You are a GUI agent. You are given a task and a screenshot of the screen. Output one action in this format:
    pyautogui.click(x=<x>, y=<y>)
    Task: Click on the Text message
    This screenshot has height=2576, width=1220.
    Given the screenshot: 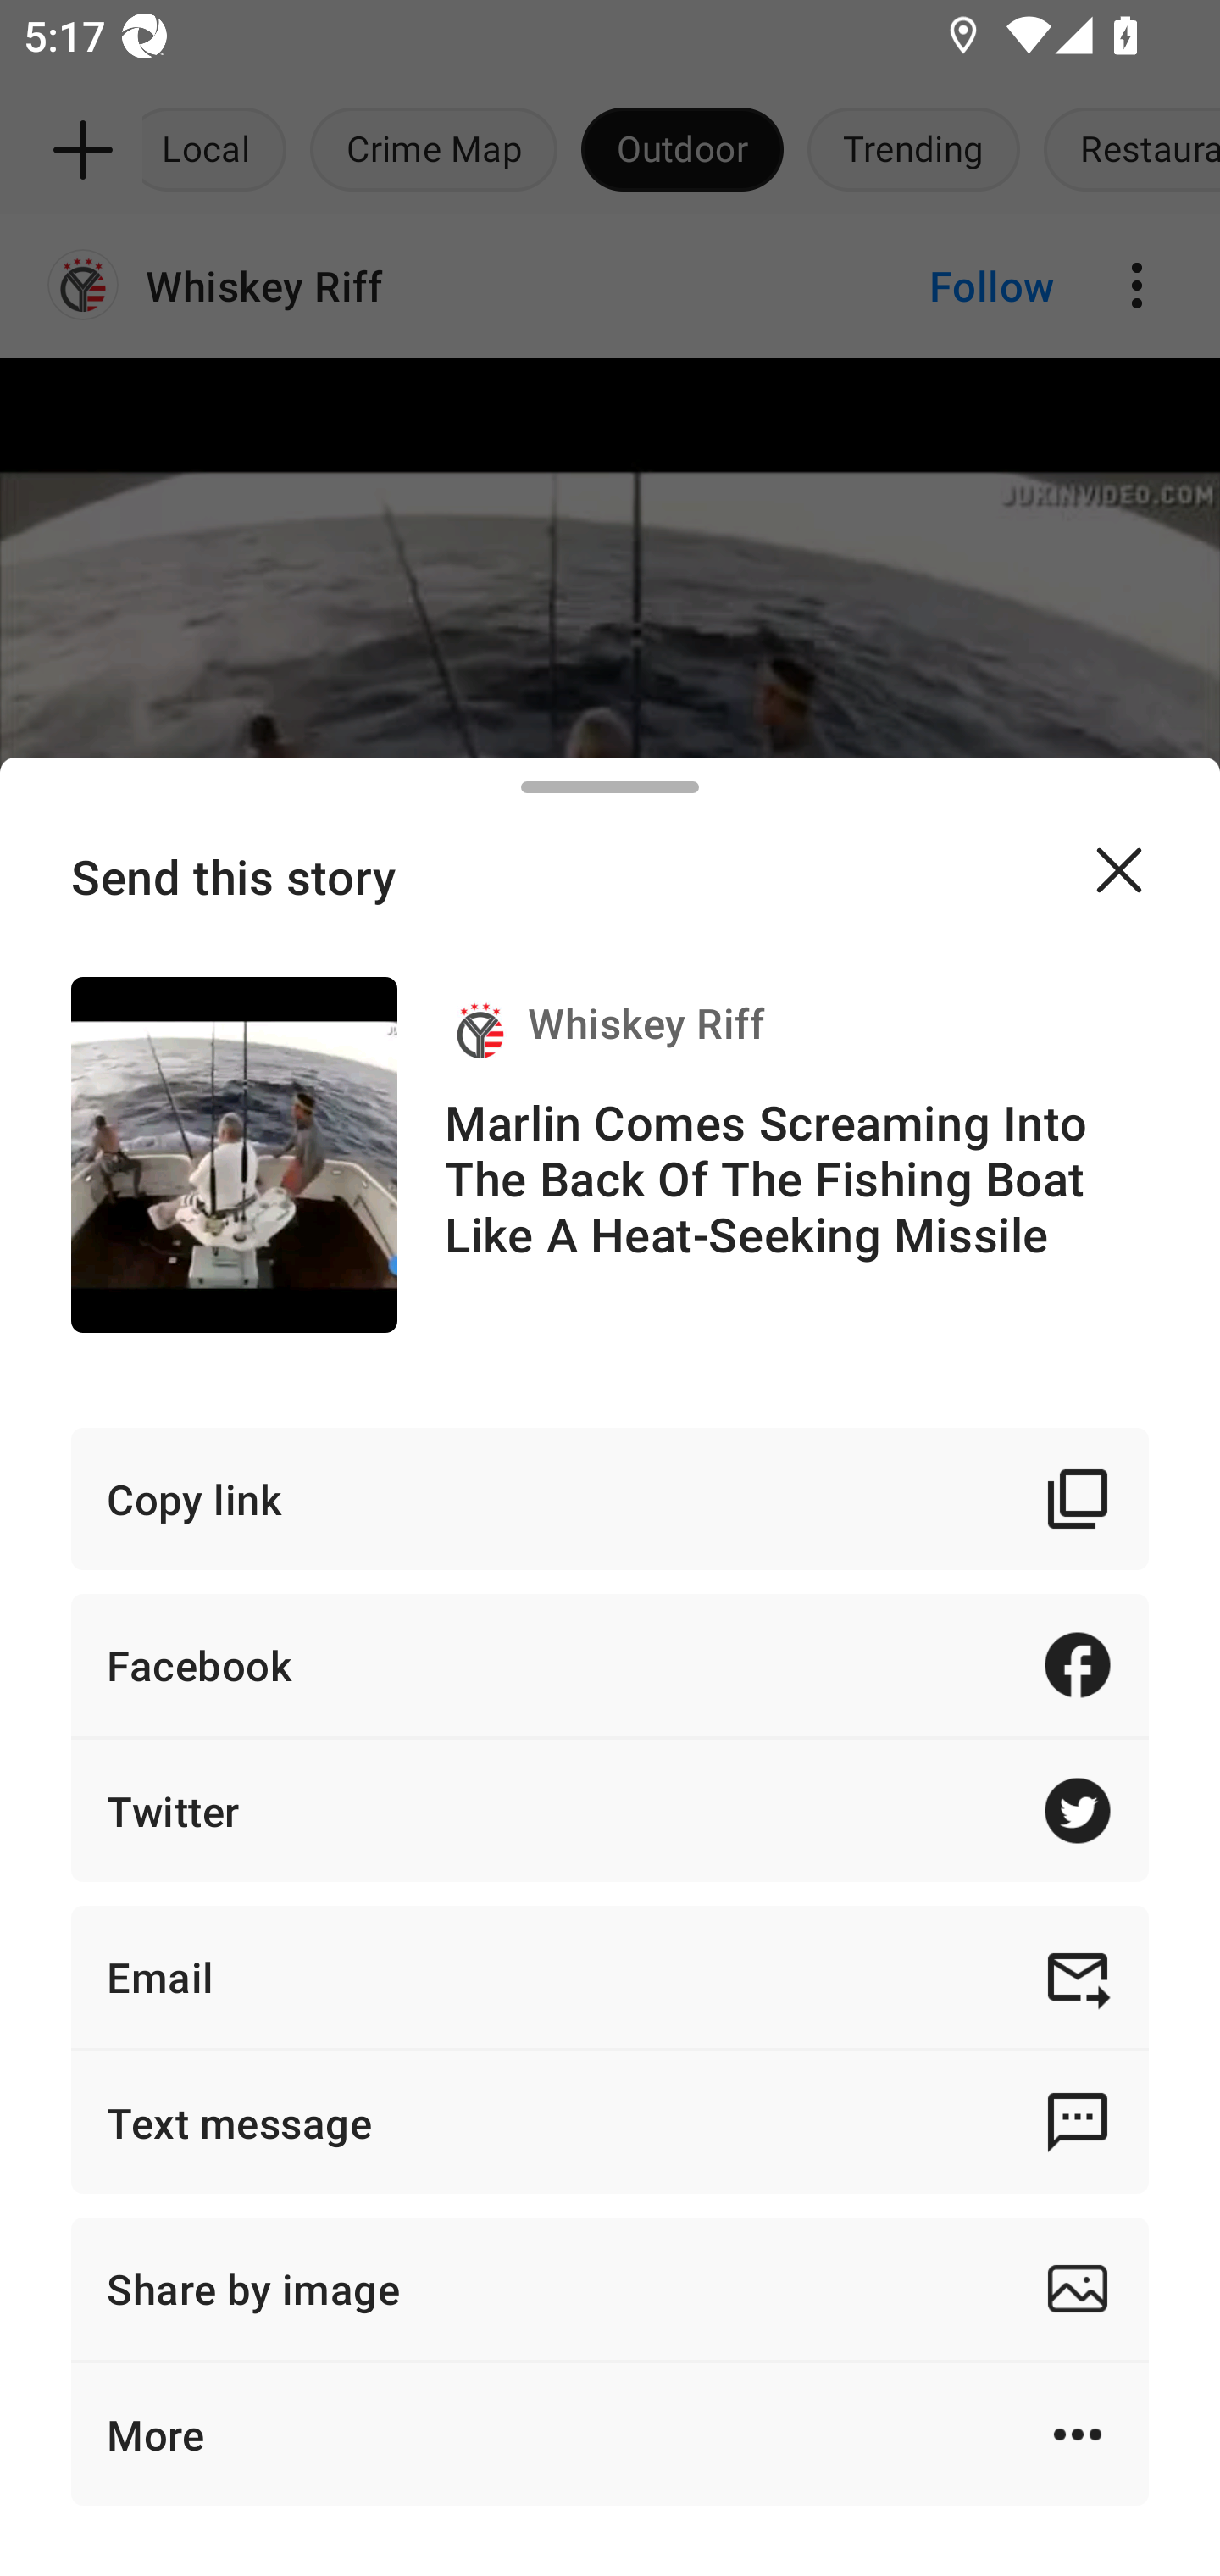 What is the action you would take?
    pyautogui.click(x=610, y=2122)
    